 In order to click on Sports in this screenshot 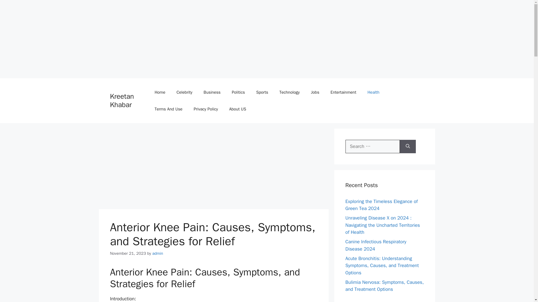, I will do `click(262, 92)`.